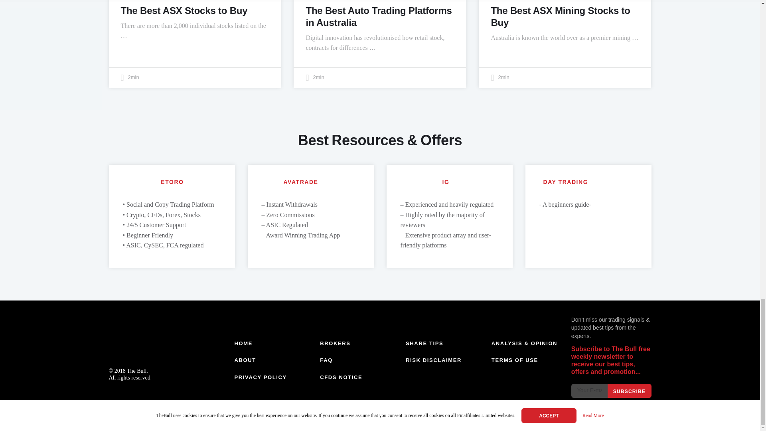  Describe the element at coordinates (560, 16) in the screenshot. I see `The Best ASX Mining Stocks to Buy` at that location.